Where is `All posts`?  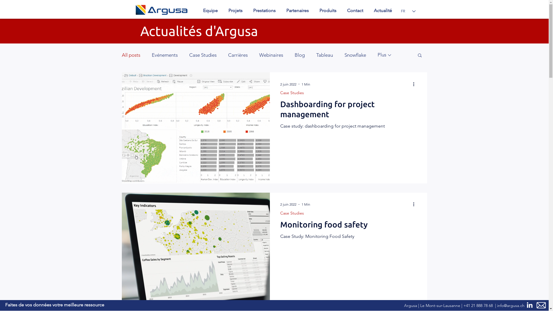 All posts is located at coordinates (131, 55).